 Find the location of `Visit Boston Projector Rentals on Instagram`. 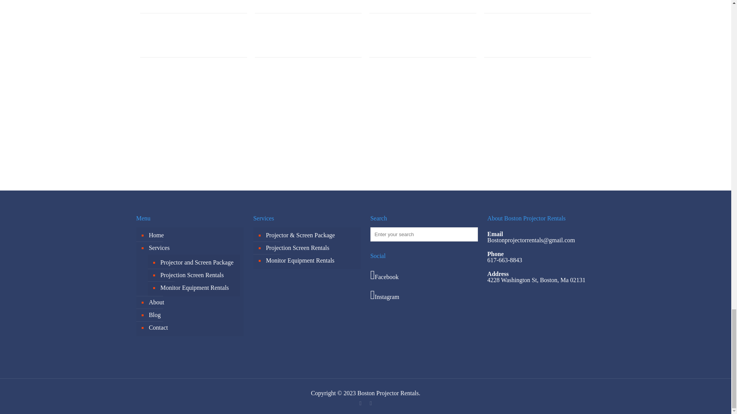

Visit Boston Projector Rentals on Instagram is located at coordinates (425, 294).